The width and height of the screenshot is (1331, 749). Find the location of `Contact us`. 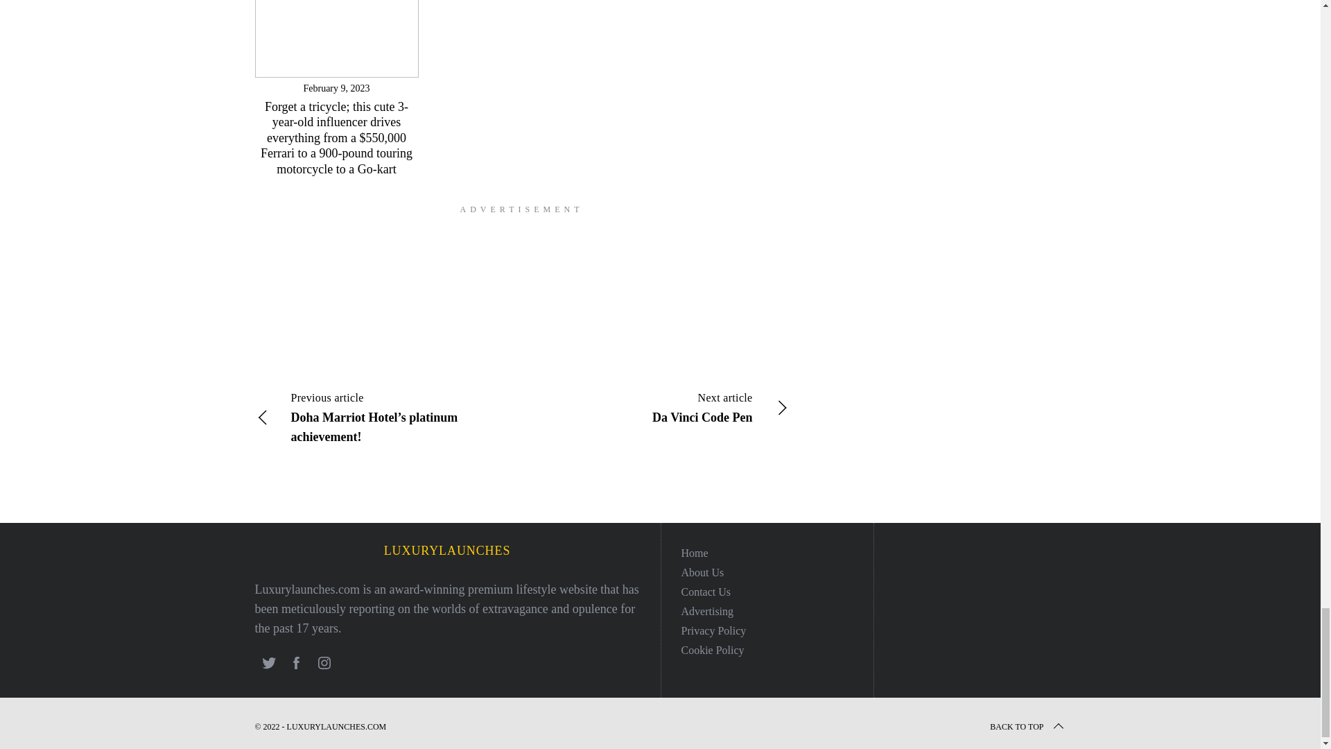

Contact us is located at coordinates (706, 591).